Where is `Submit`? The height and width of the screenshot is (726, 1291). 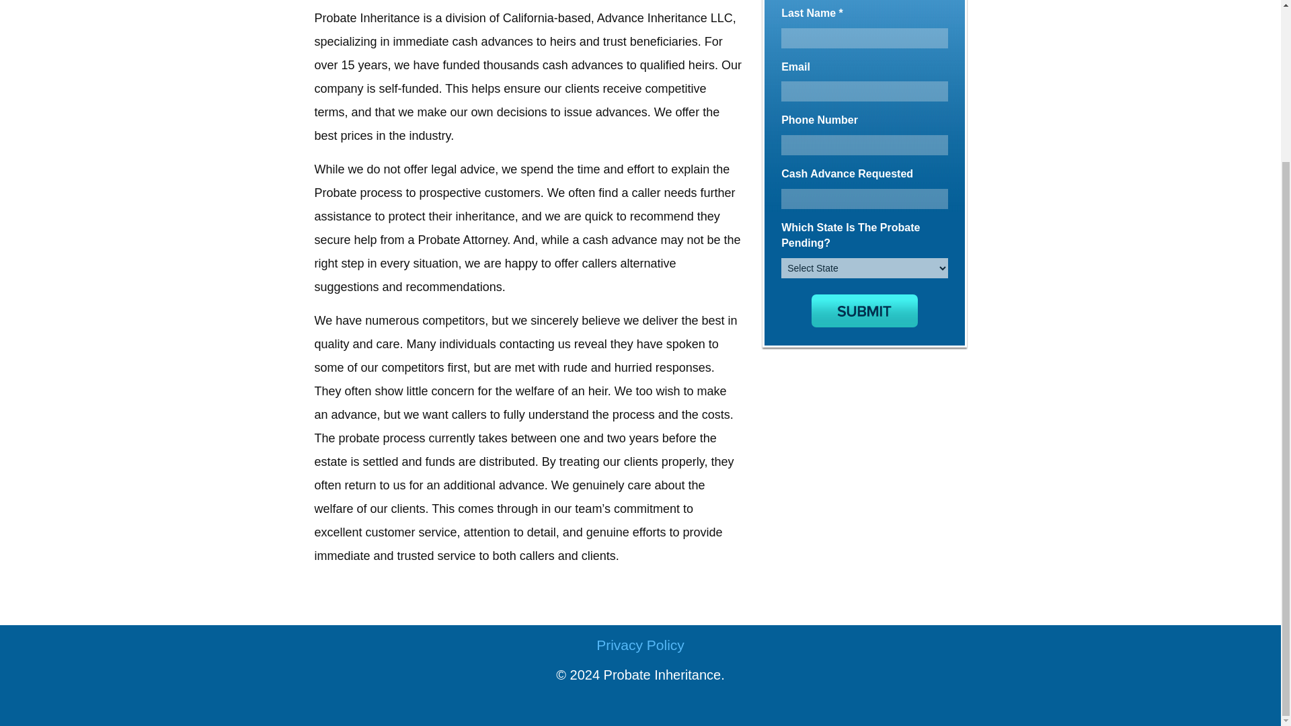
Submit is located at coordinates (865, 311).